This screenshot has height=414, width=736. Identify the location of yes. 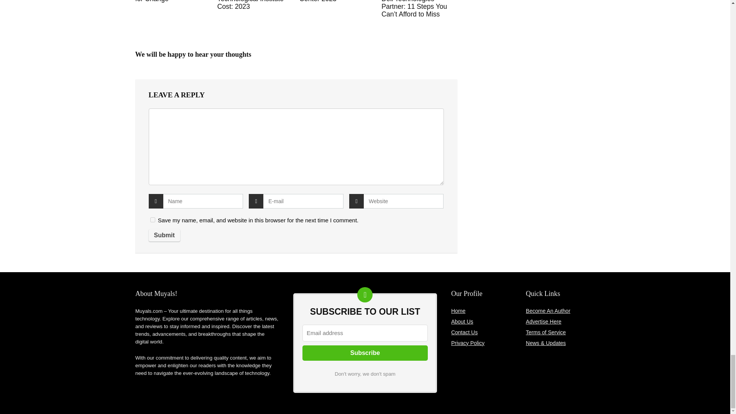
(153, 220).